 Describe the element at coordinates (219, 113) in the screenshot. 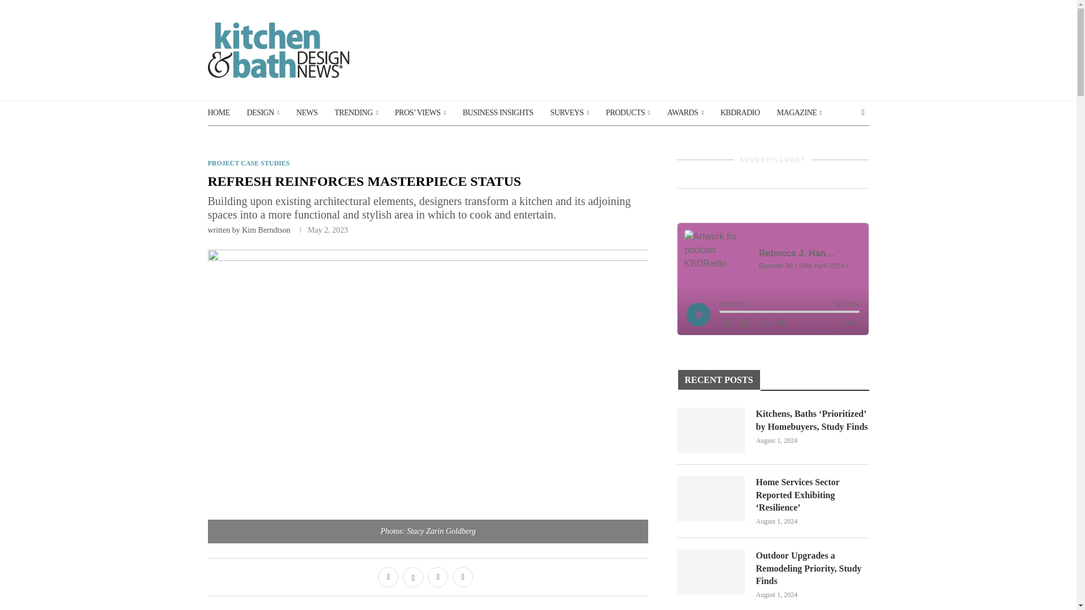

I see `HOME` at that location.